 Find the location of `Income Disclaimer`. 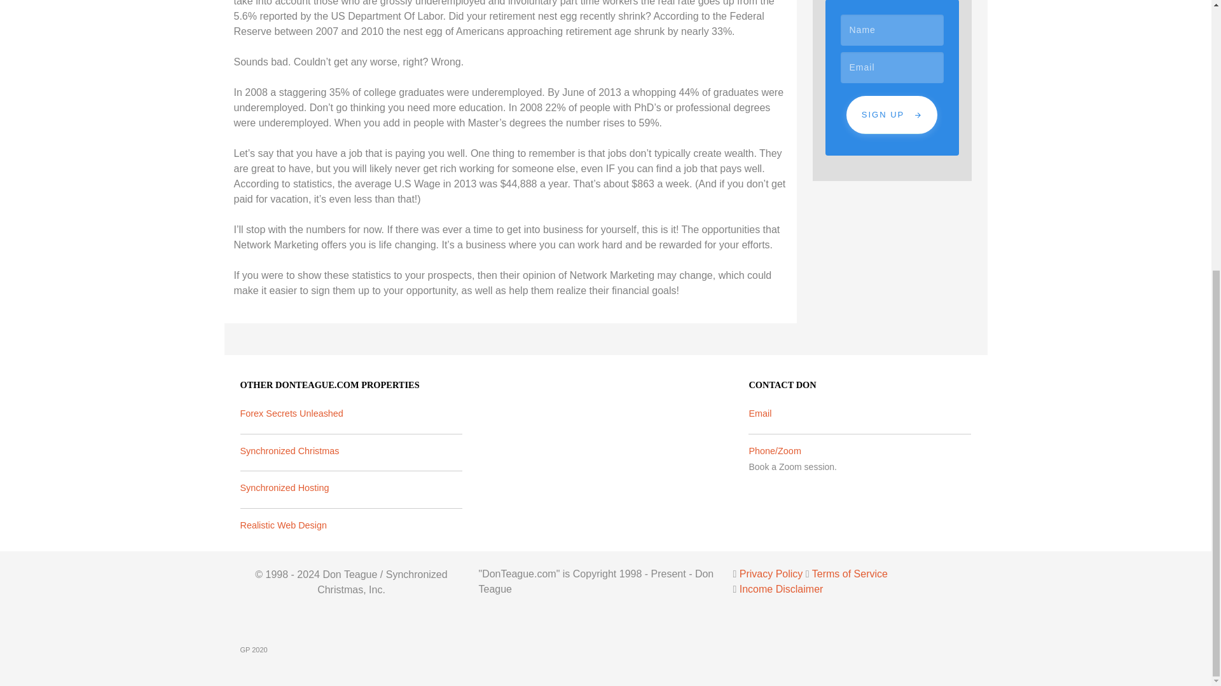

Income Disclaimer is located at coordinates (781, 589).